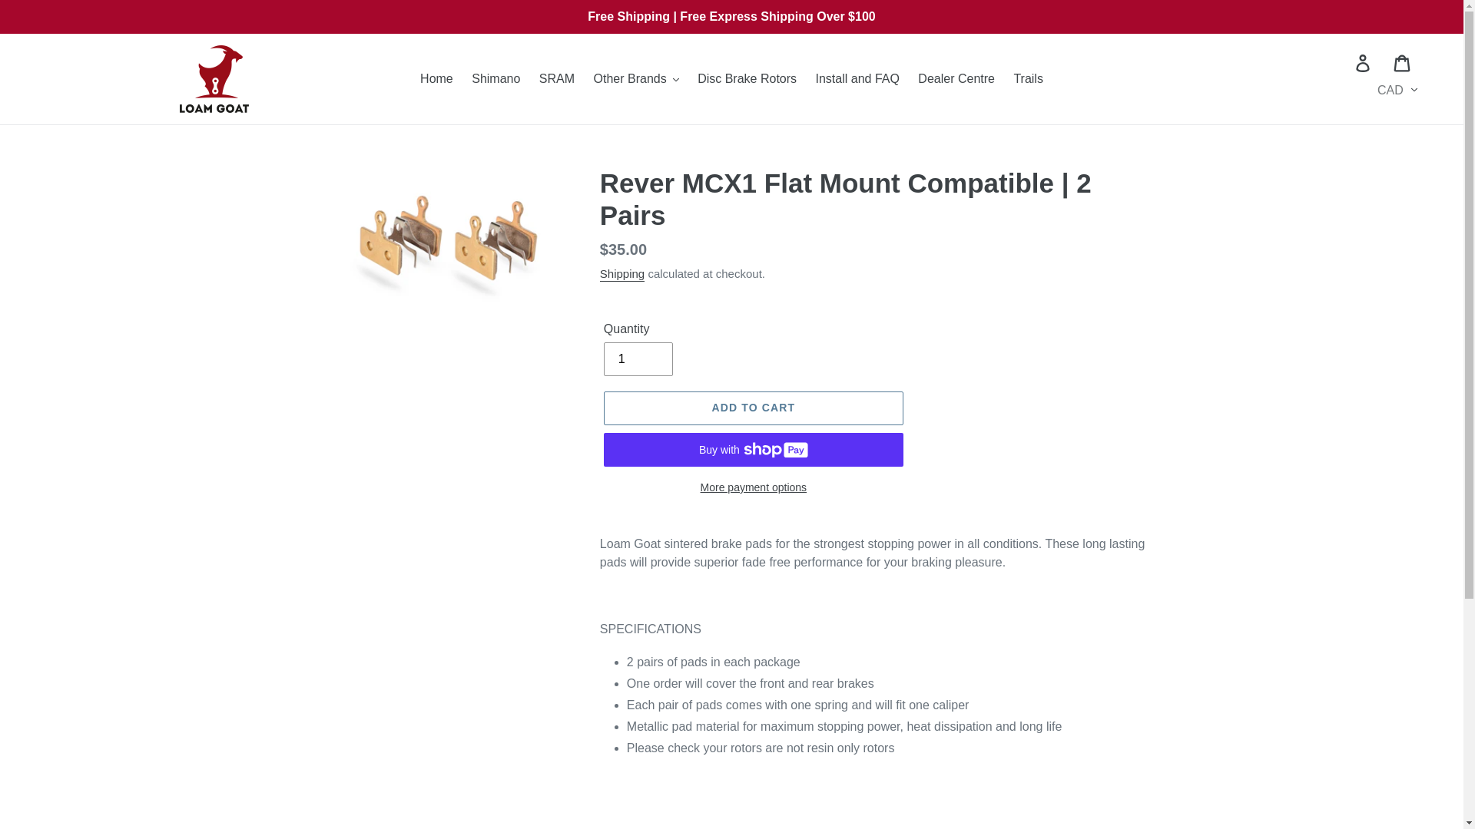  Describe the element at coordinates (638, 359) in the screenshot. I see `1` at that location.